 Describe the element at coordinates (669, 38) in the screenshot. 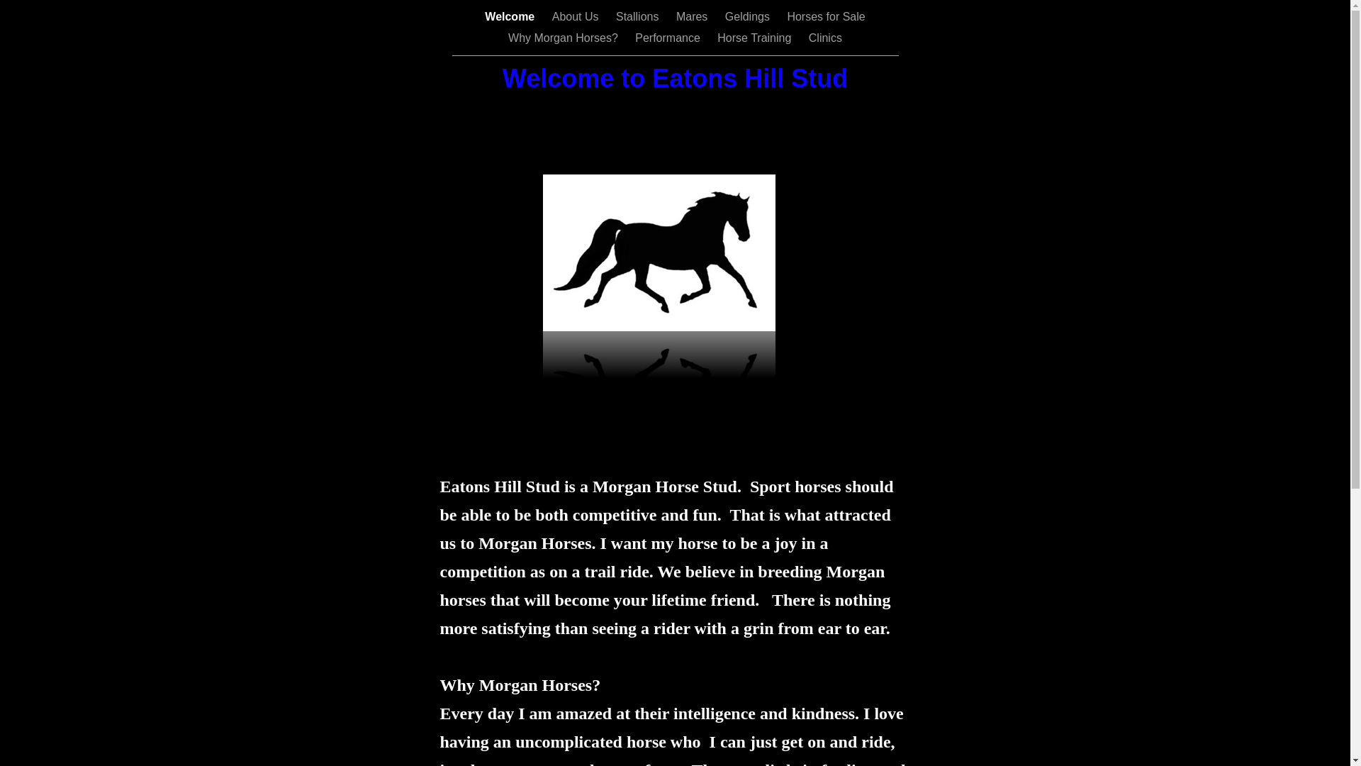

I see `Performance` at that location.